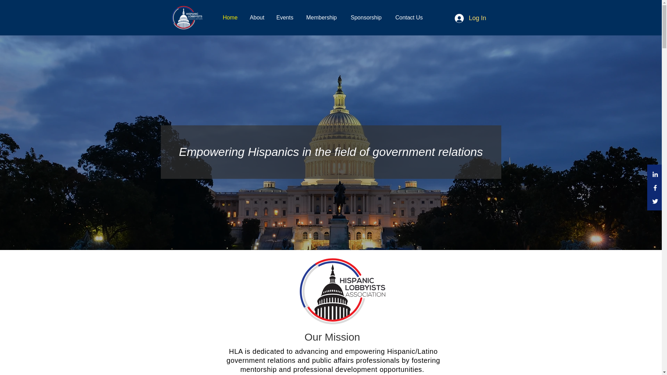 The image size is (667, 375). What do you see at coordinates (257, 17) in the screenshot?
I see `About` at bounding box center [257, 17].